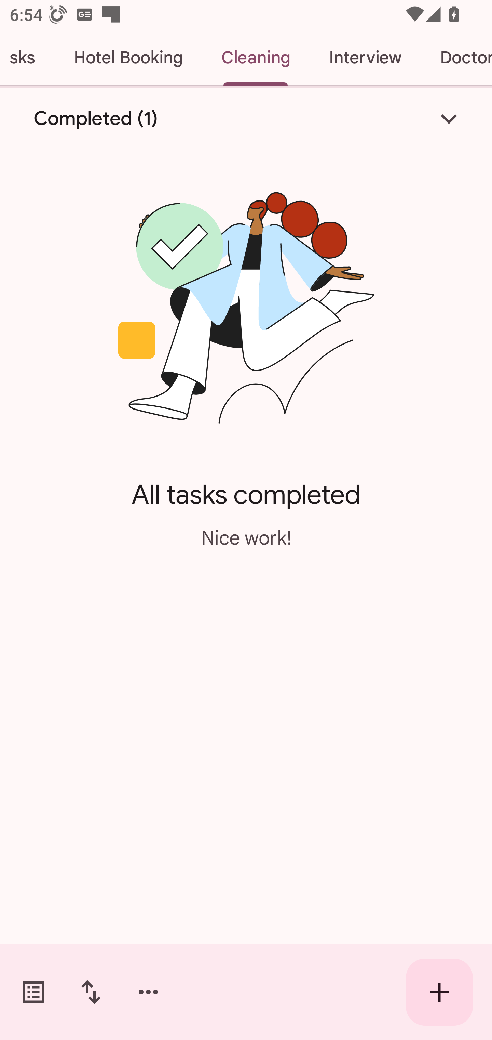  Describe the element at coordinates (91, 992) in the screenshot. I see `Change sort order` at that location.